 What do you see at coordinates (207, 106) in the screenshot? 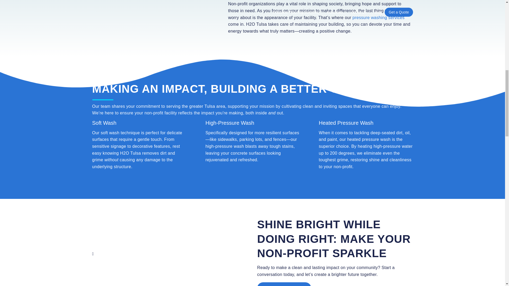
I see `greater Tulsa area` at bounding box center [207, 106].